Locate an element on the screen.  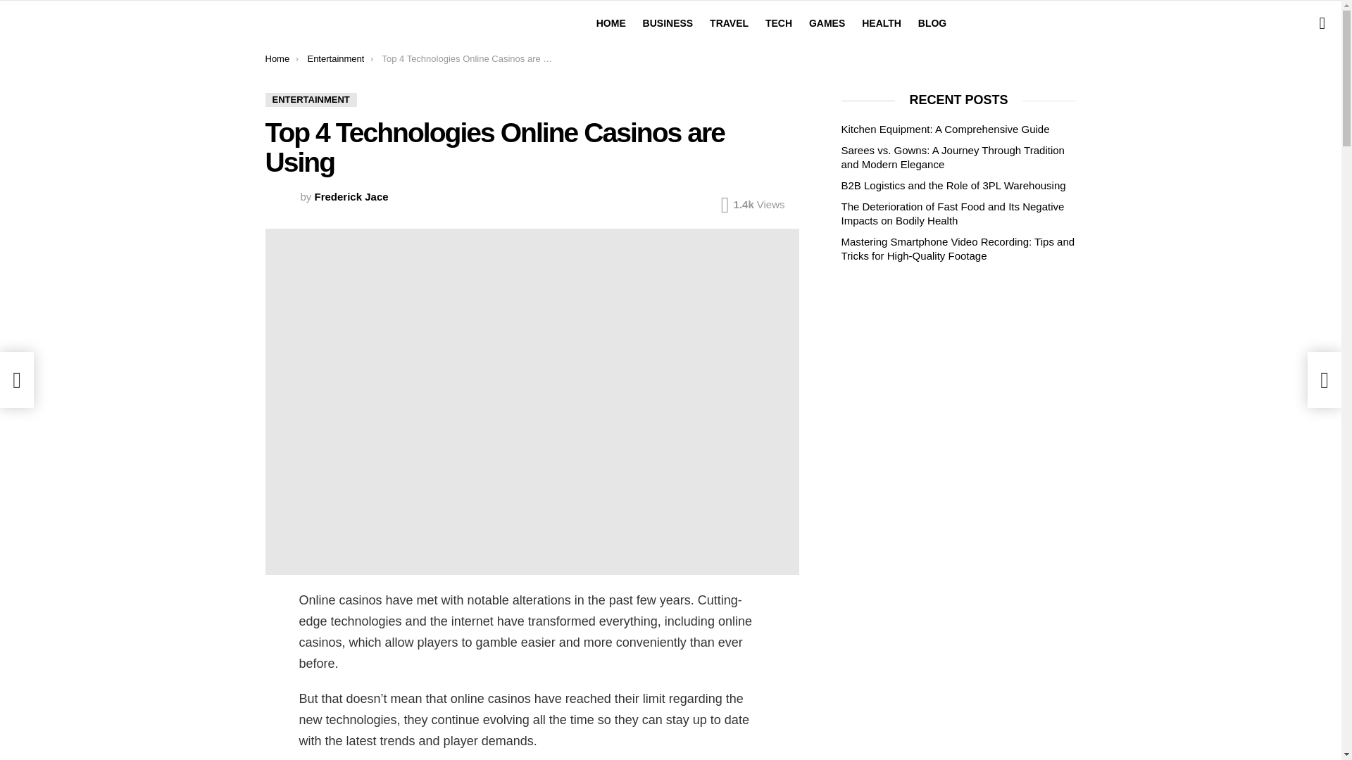
HOME is located at coordinates (611, 23).